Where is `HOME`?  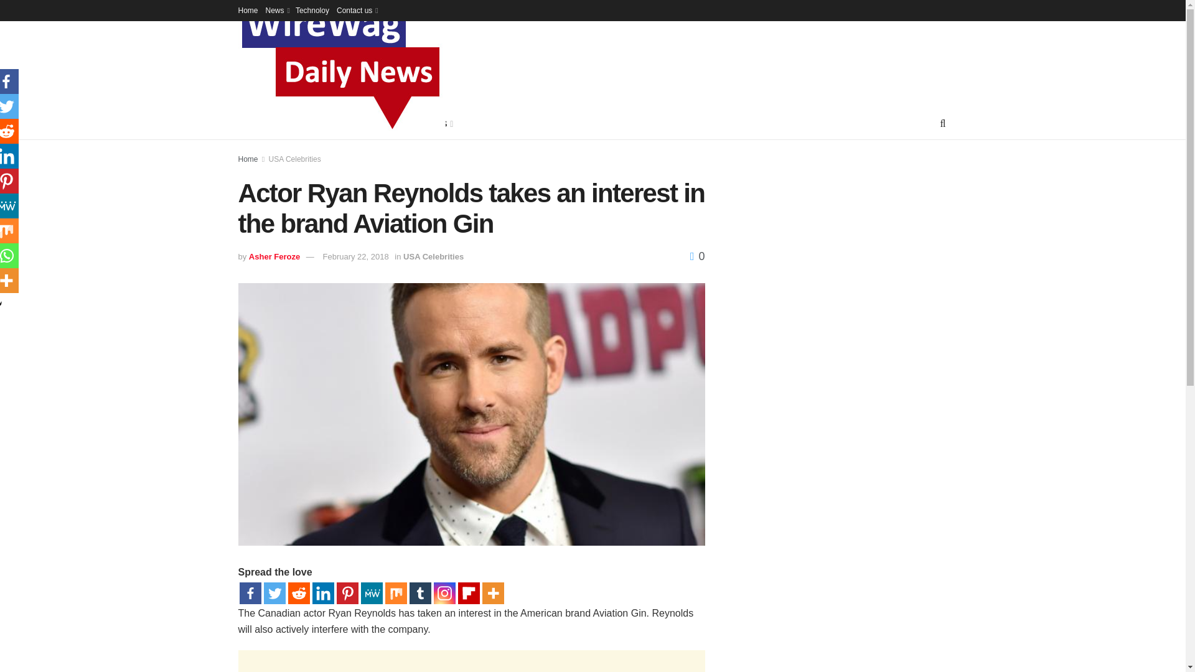
HOME is located at coordinates (251, 123).